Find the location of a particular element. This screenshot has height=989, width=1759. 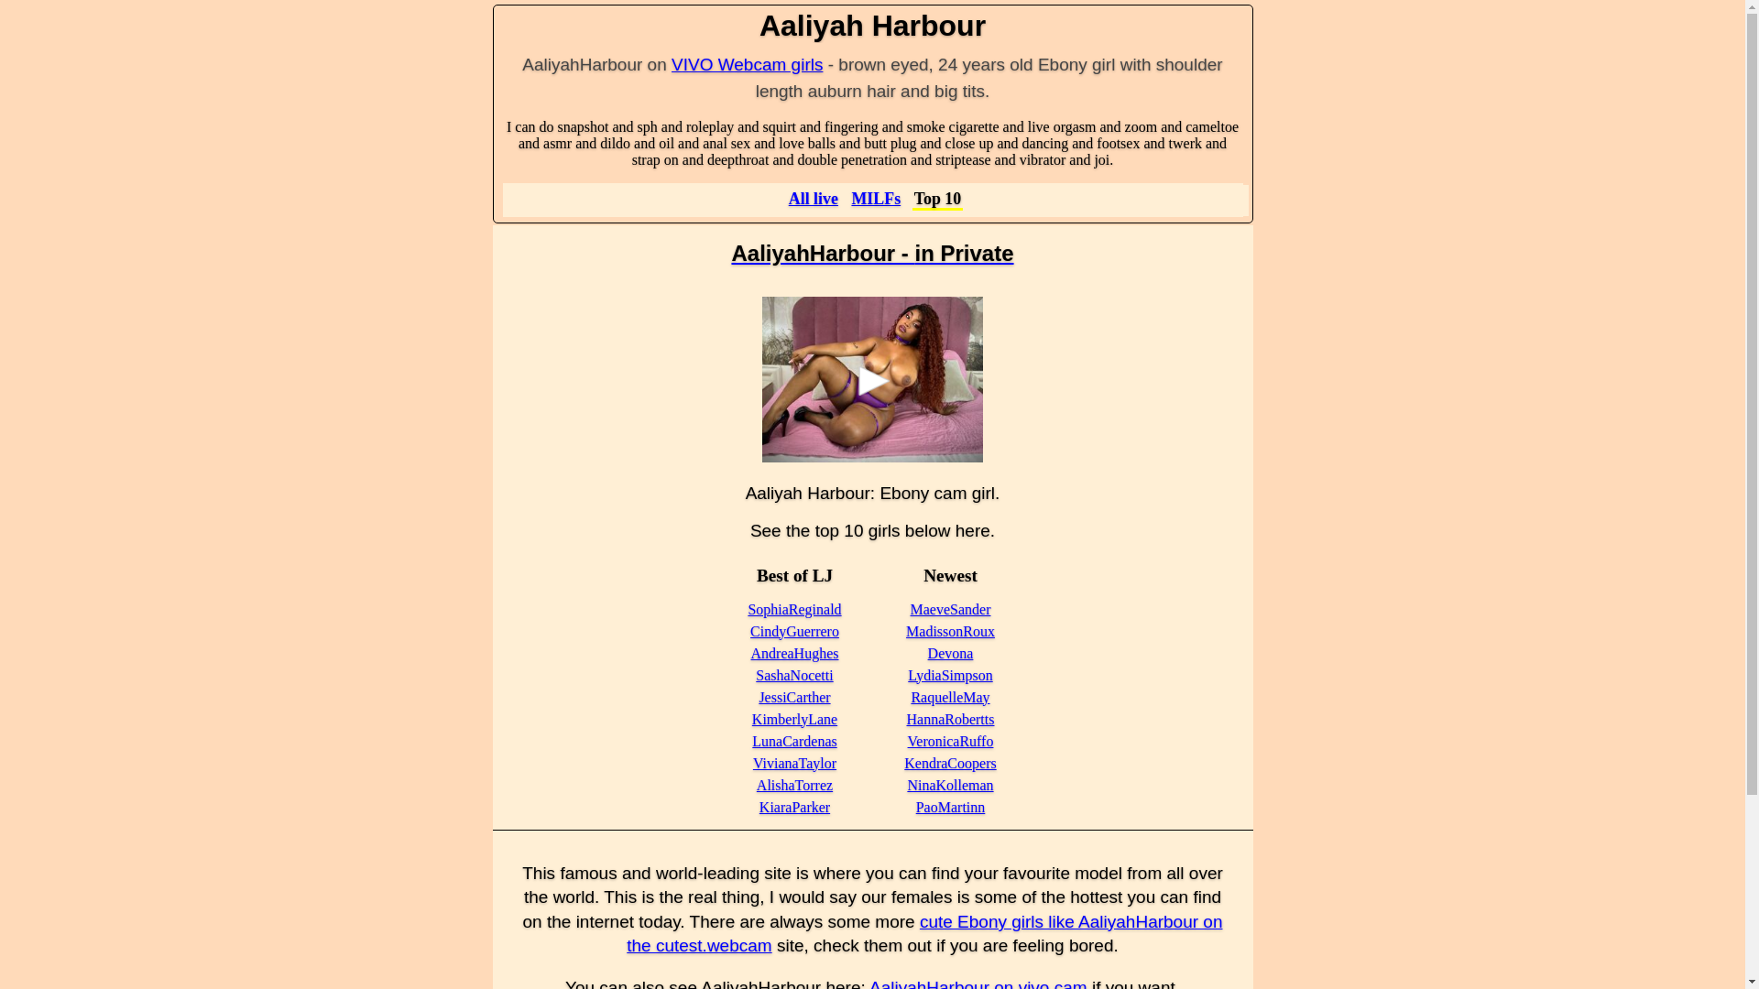

Devona is located at coordinates (951, 654).